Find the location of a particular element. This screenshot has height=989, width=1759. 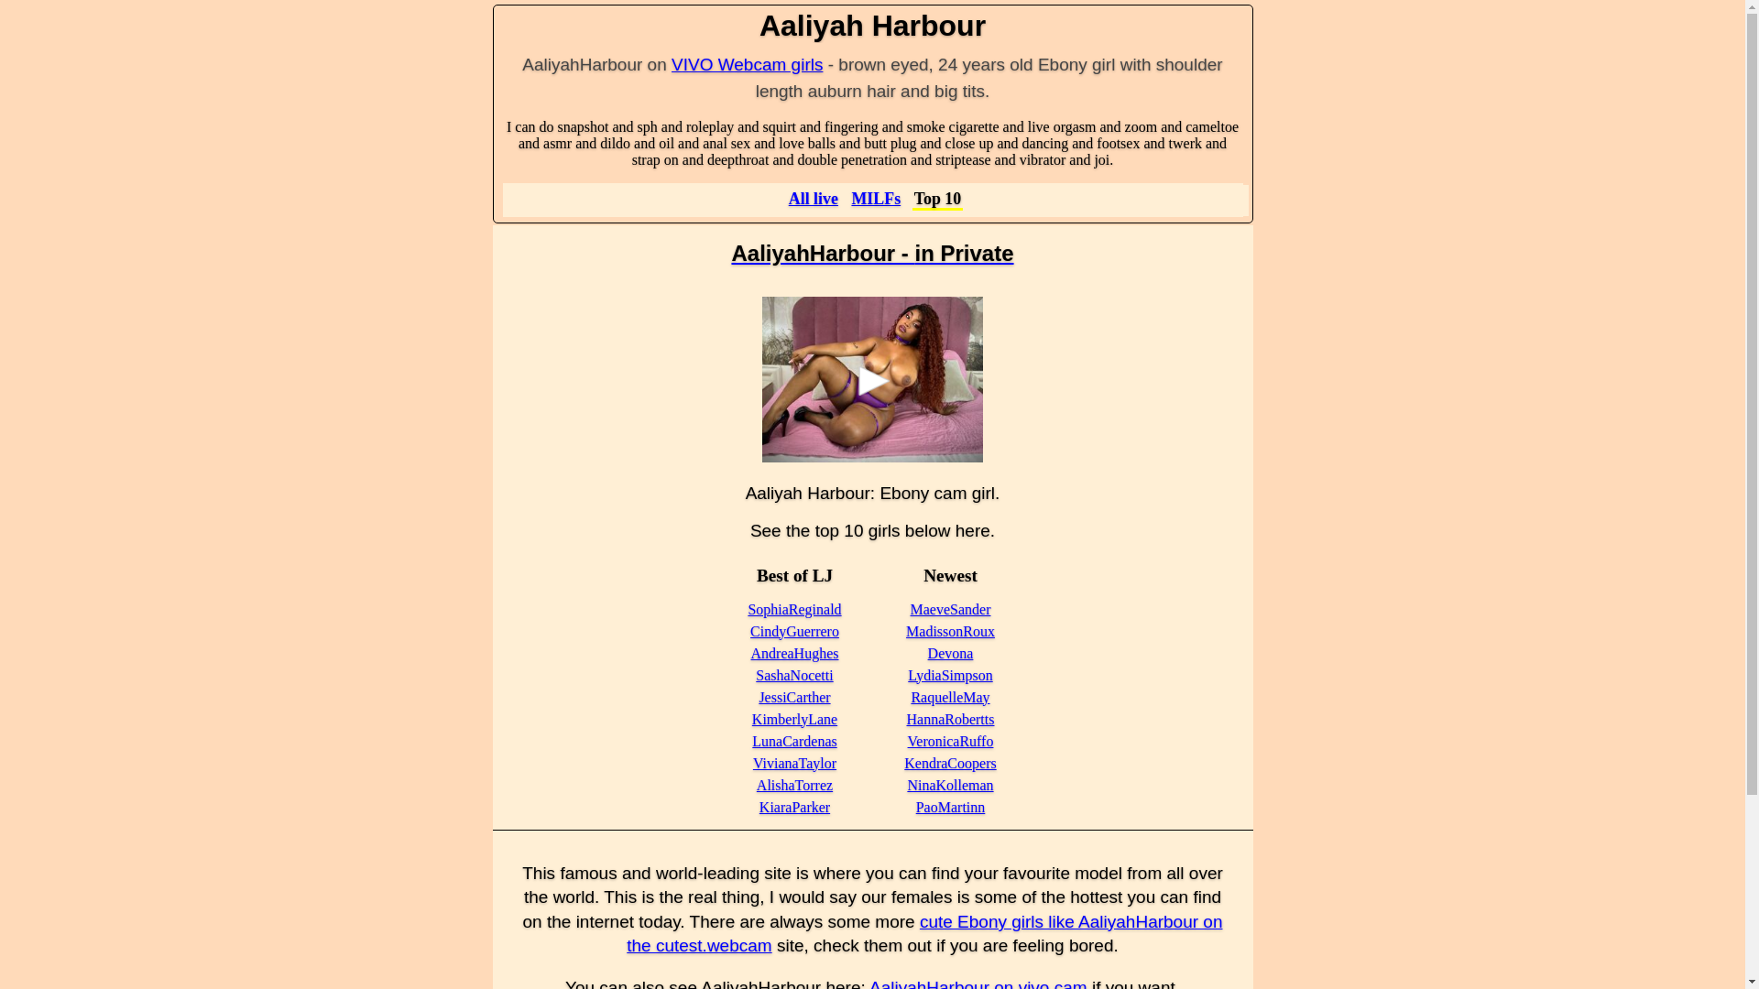

Devona is located at coordinates (951, 654).